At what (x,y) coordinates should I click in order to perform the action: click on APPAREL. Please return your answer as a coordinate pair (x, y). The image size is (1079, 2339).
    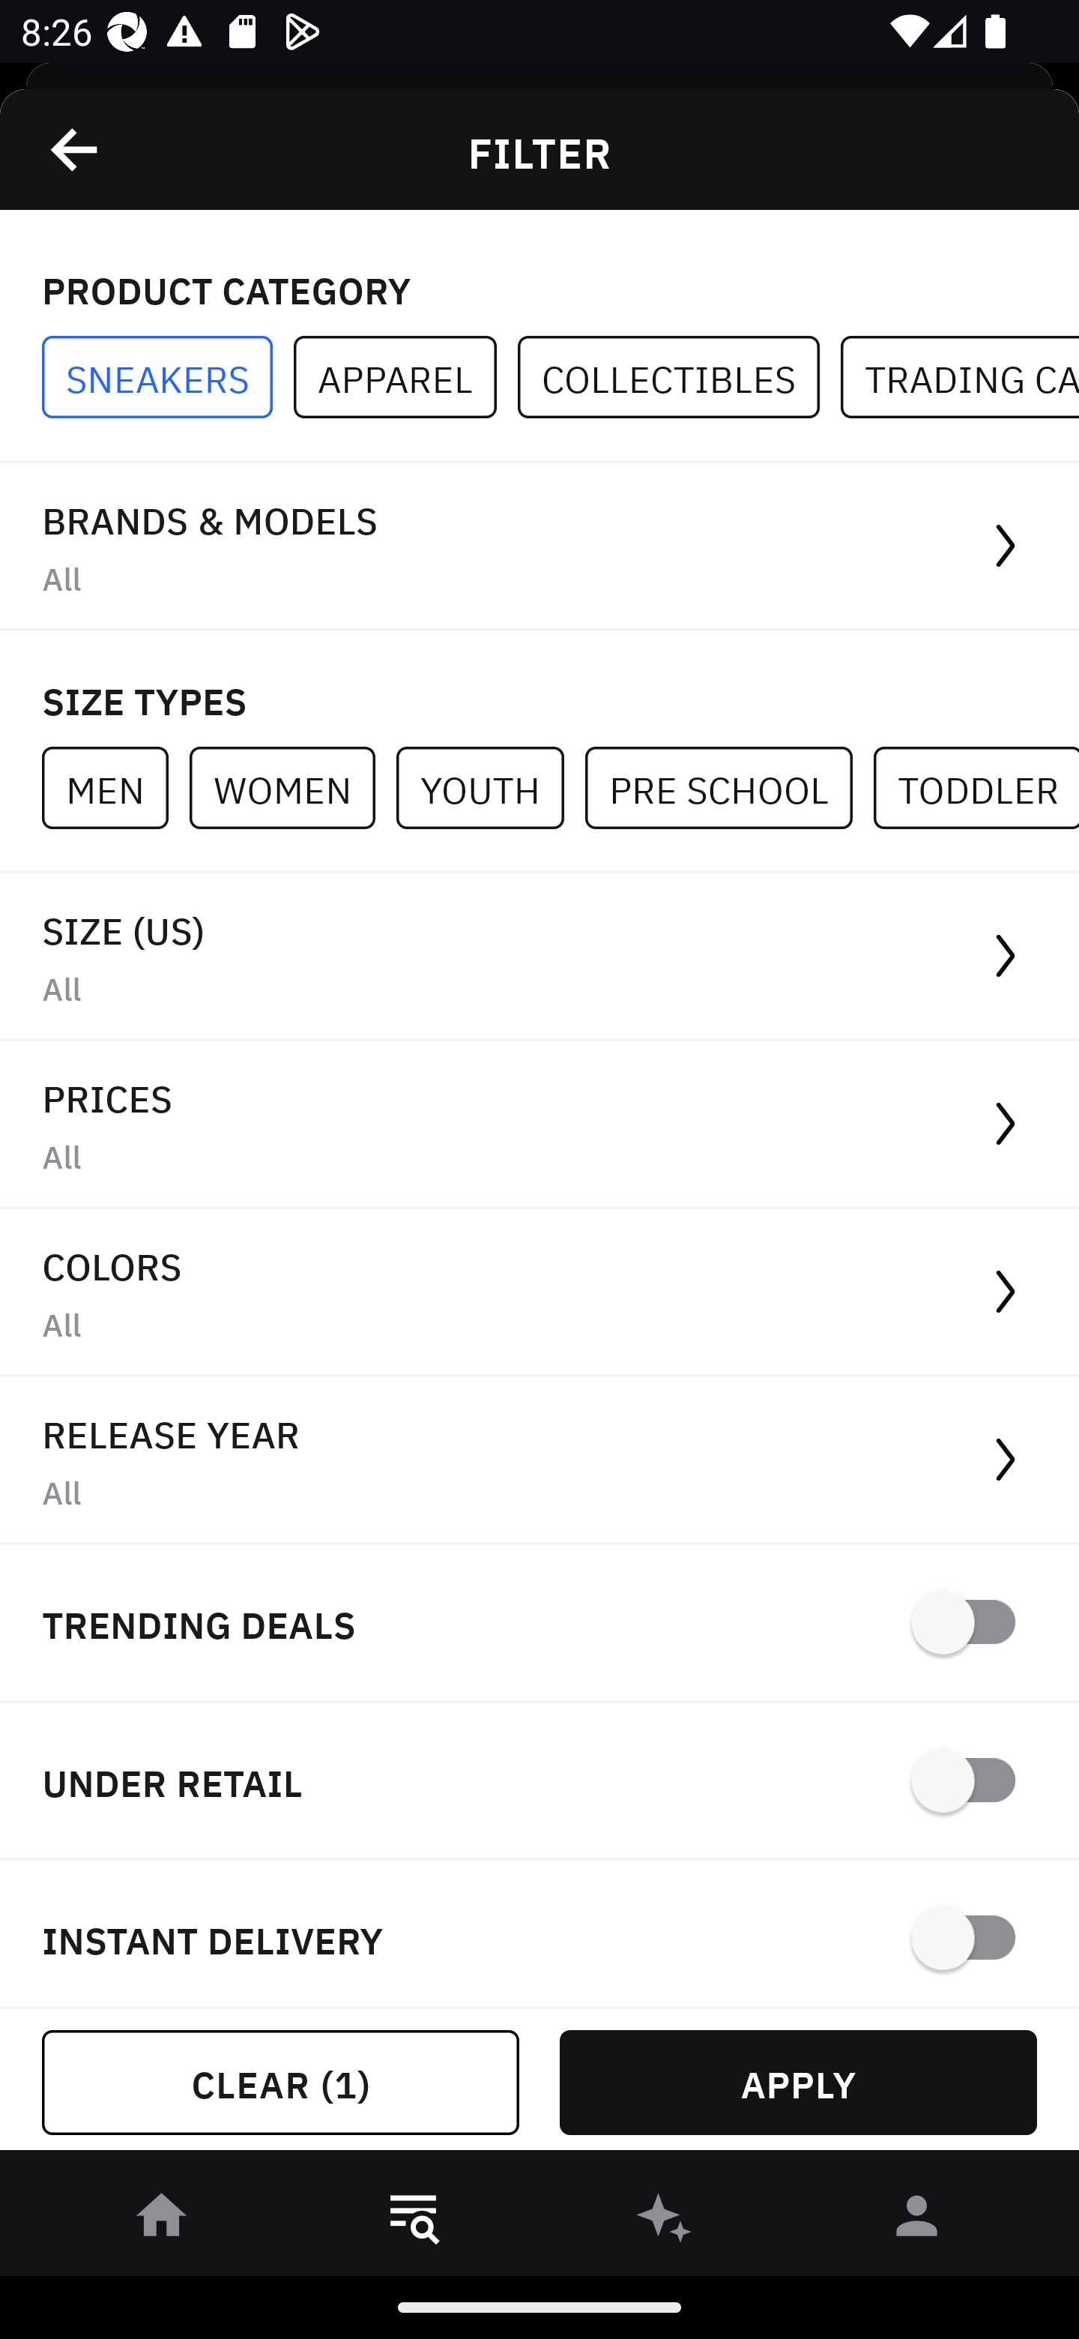
    Looking at the image, I should click on (405, 378).